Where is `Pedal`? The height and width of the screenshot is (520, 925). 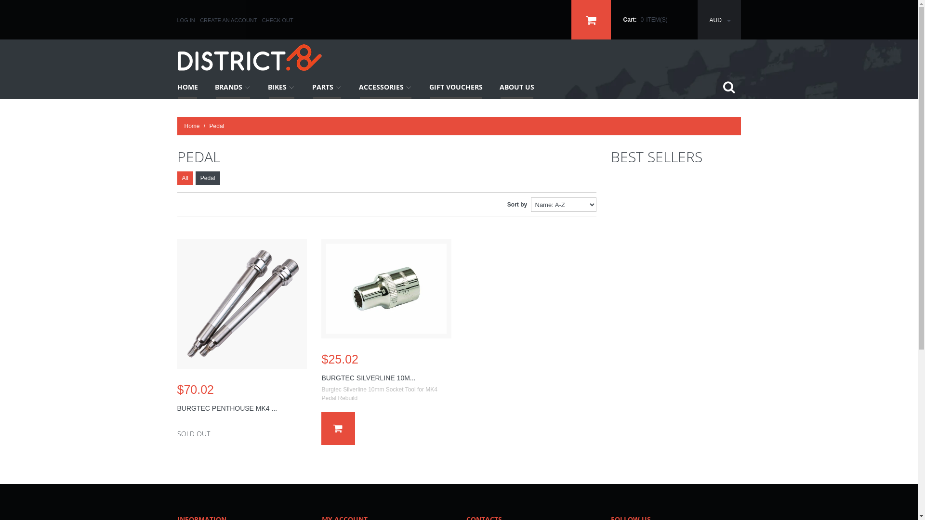
Pedal is located at coordinates (208, 178).